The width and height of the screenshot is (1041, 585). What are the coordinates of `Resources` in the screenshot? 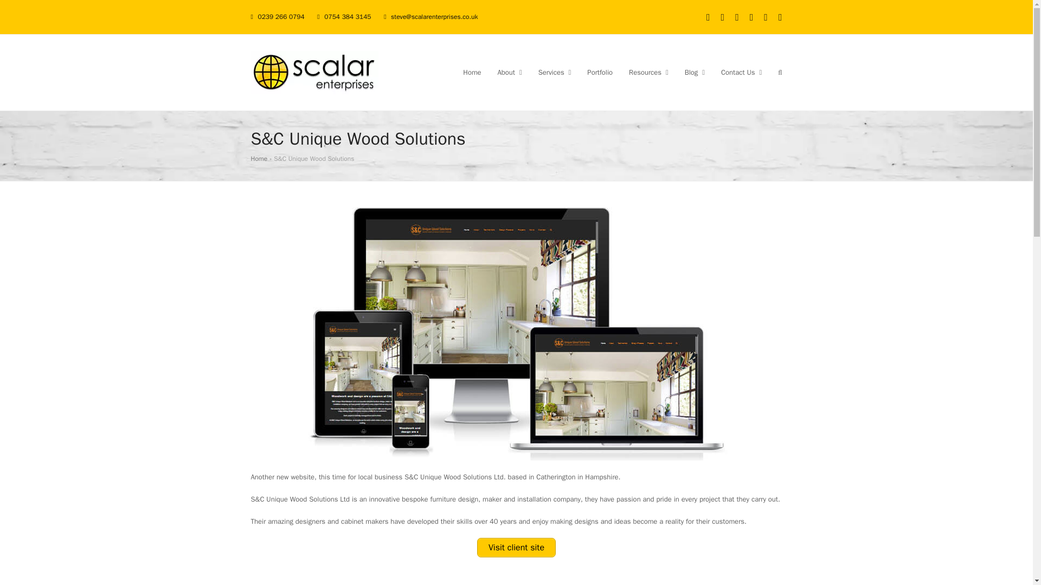 It's located at (648, 73).